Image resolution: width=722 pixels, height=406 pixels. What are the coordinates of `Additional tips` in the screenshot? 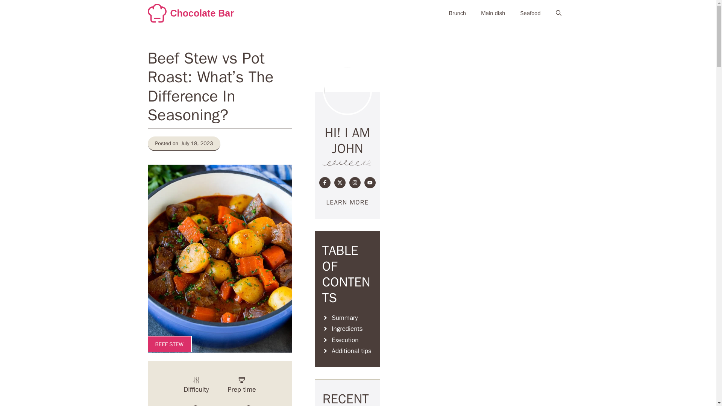 It's located at (347, 351).